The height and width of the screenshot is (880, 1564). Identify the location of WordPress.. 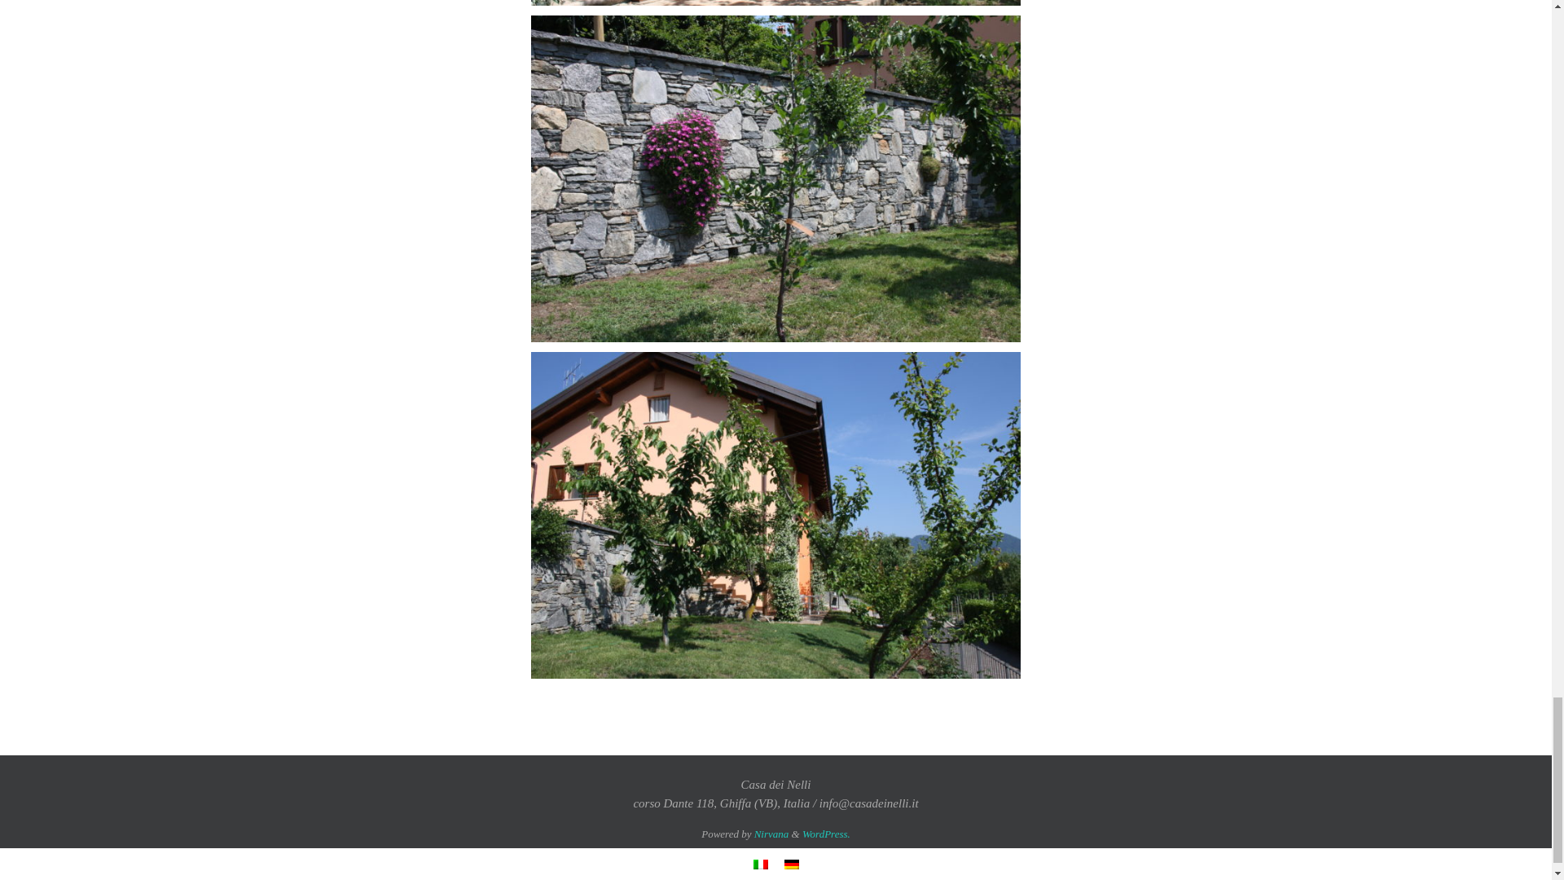
(826, 834).